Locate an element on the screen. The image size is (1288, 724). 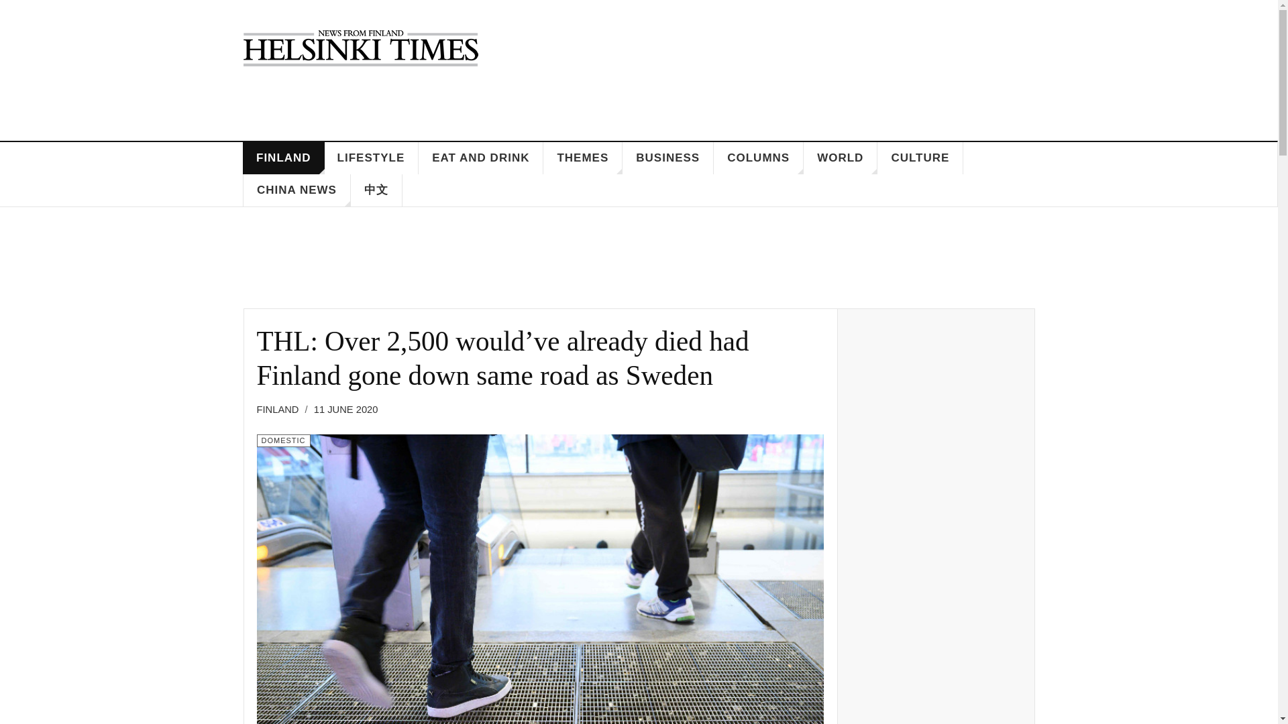
Category:  is located at coordinates (283, 441).